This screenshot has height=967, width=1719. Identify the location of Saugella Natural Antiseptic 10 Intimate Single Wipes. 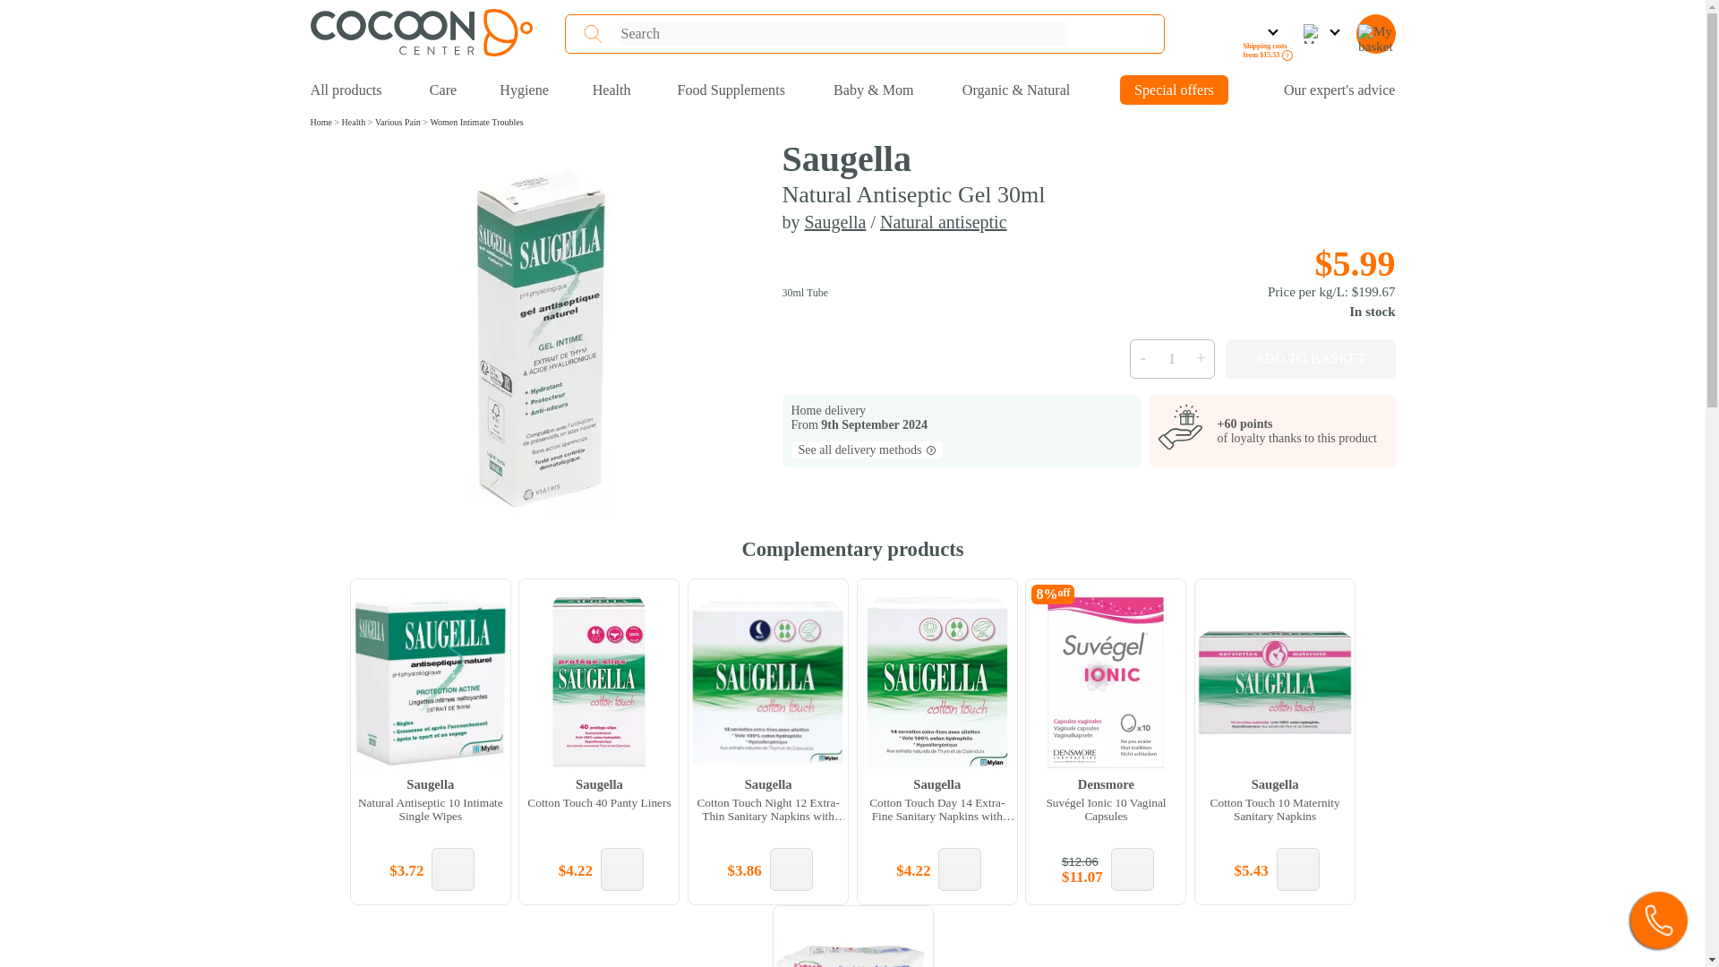
(430, 682).